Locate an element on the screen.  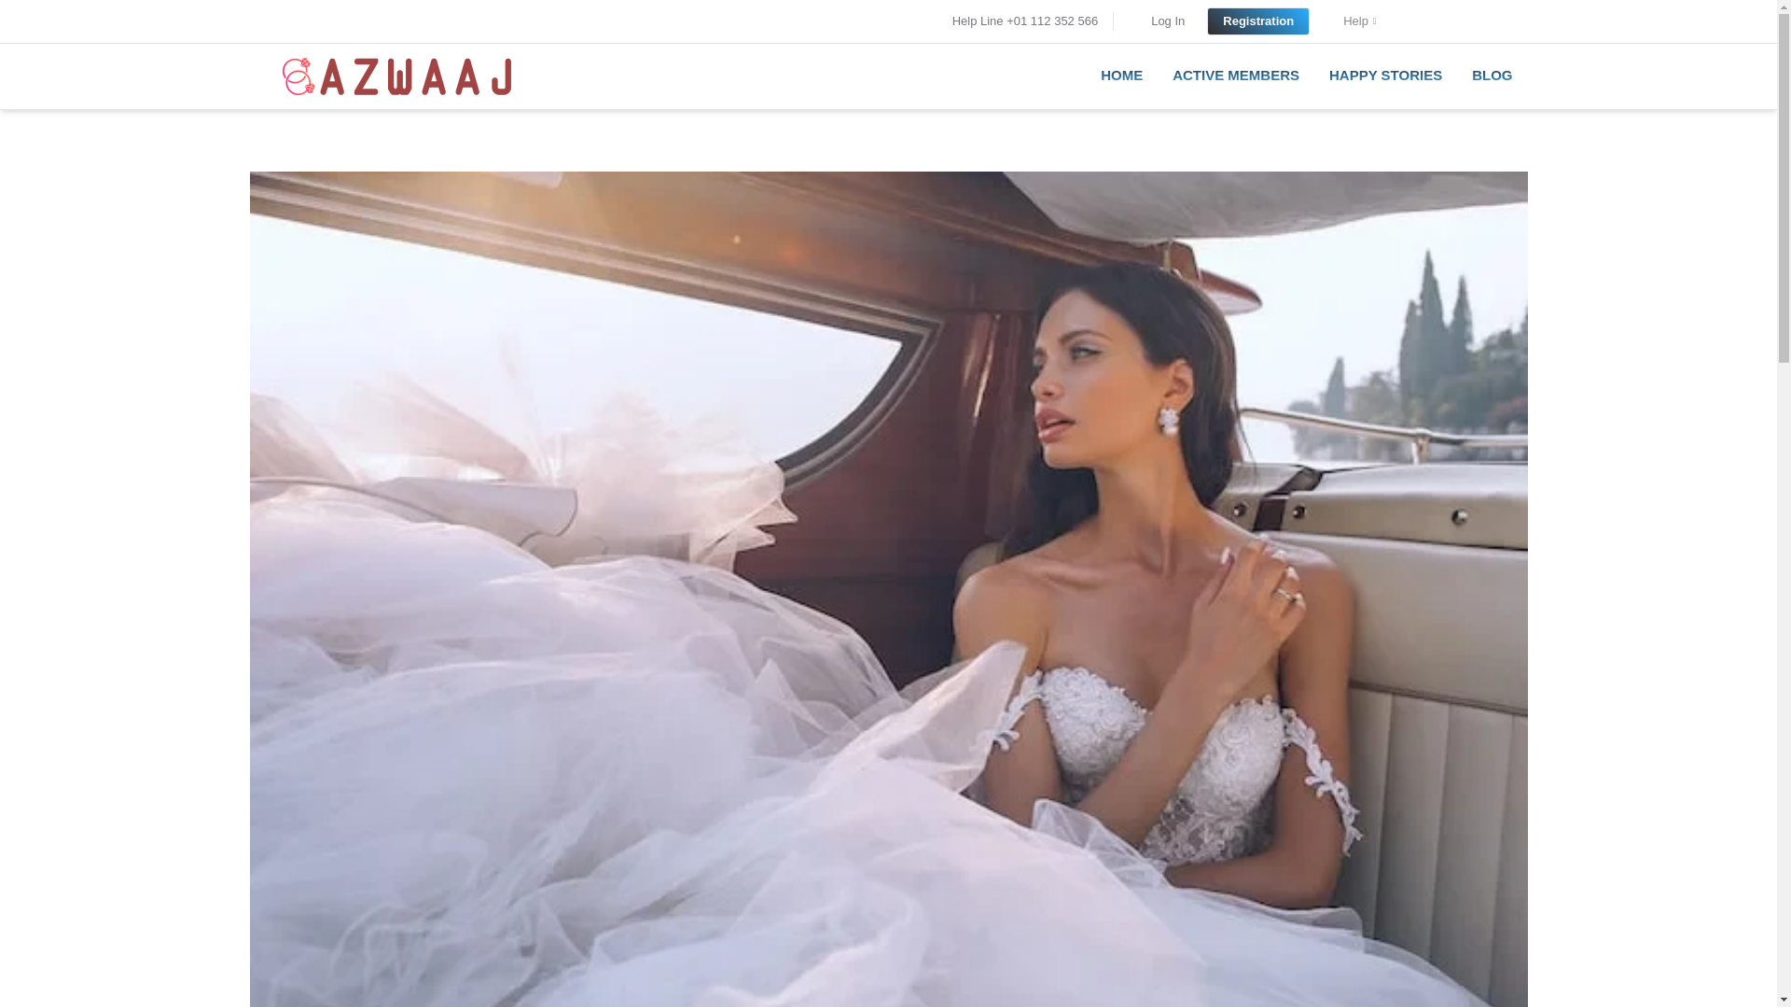
Help is located at coordinates (1359, 21).